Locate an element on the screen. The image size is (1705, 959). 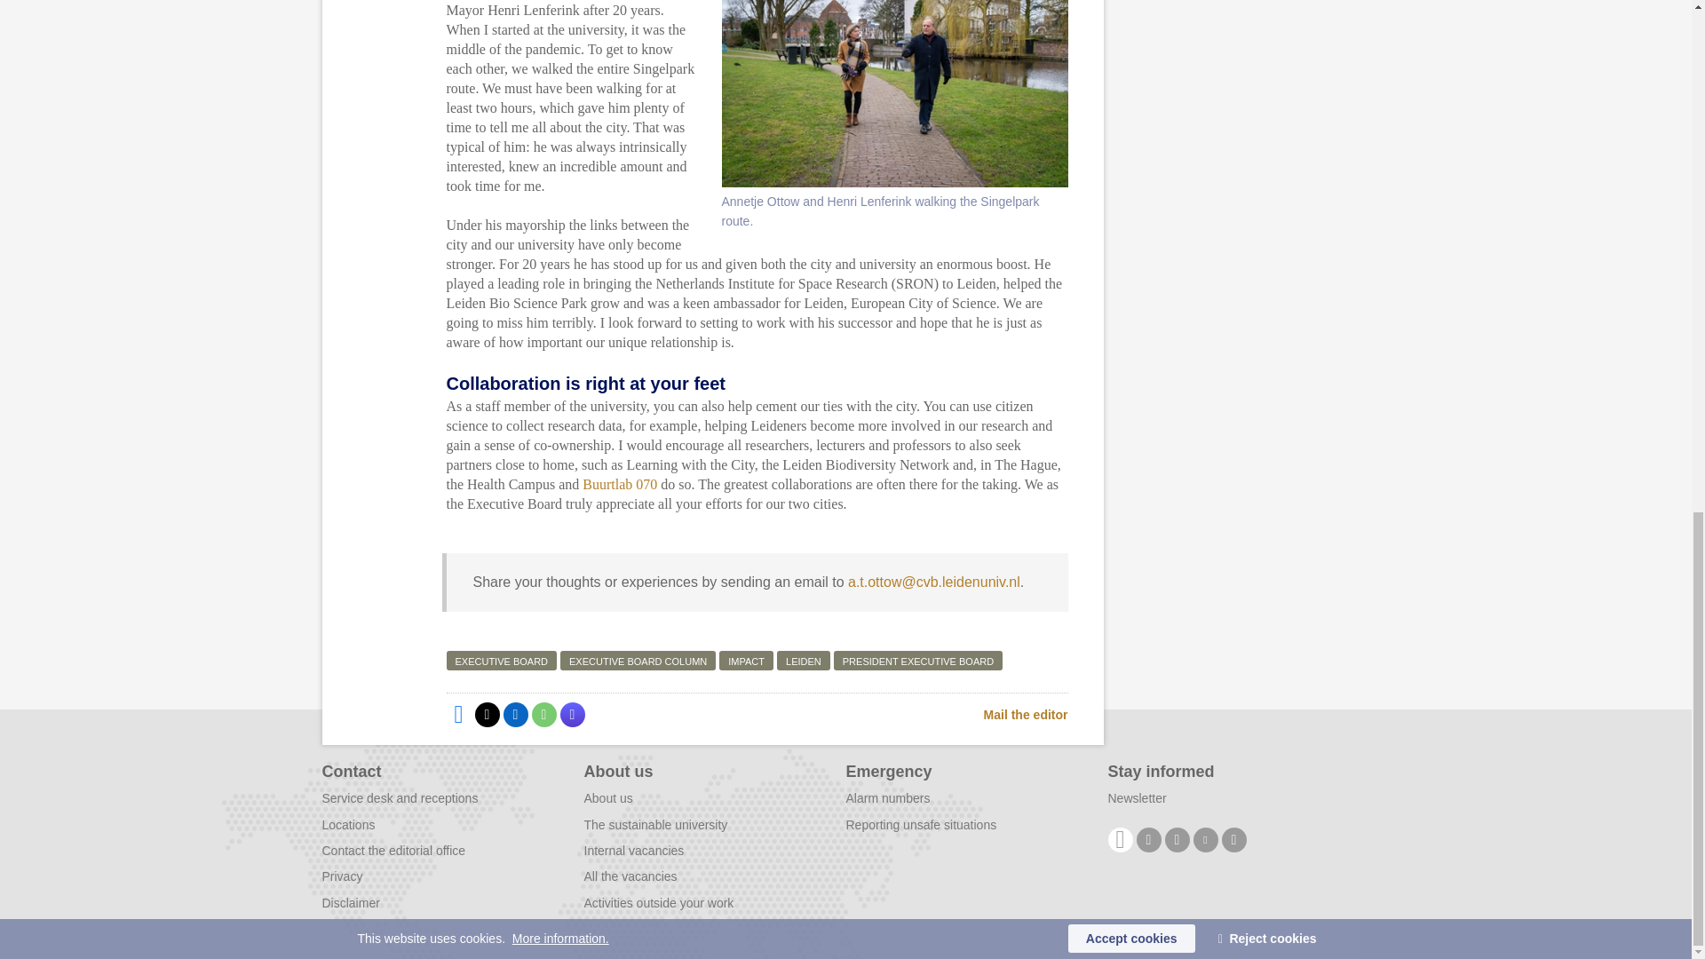
Share by WhatsApp is located at coordinates (543, 714).